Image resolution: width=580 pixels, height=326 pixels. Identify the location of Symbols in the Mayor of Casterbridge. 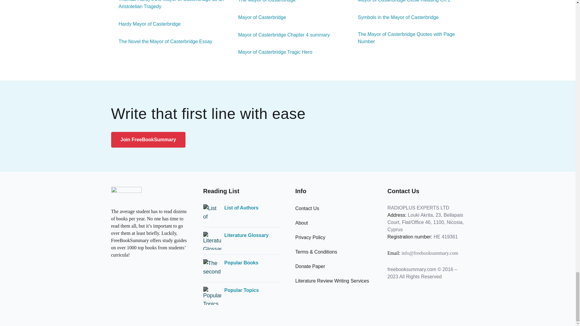
(395, 18).